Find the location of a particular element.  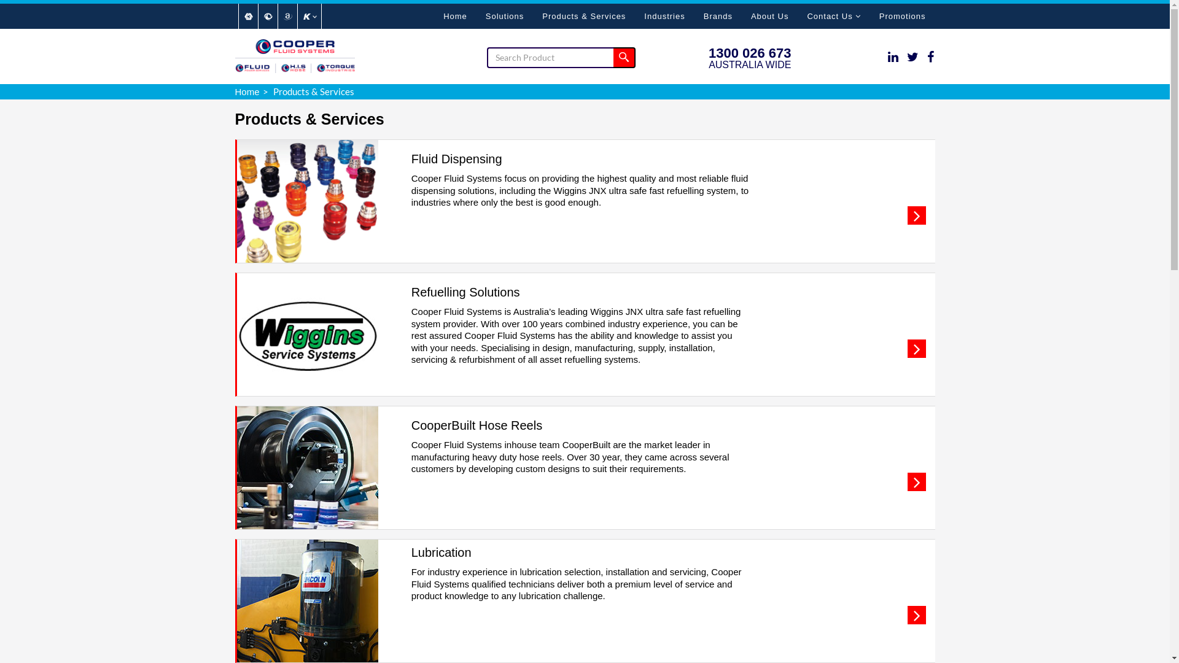

. is located at coordinates (917, 485).